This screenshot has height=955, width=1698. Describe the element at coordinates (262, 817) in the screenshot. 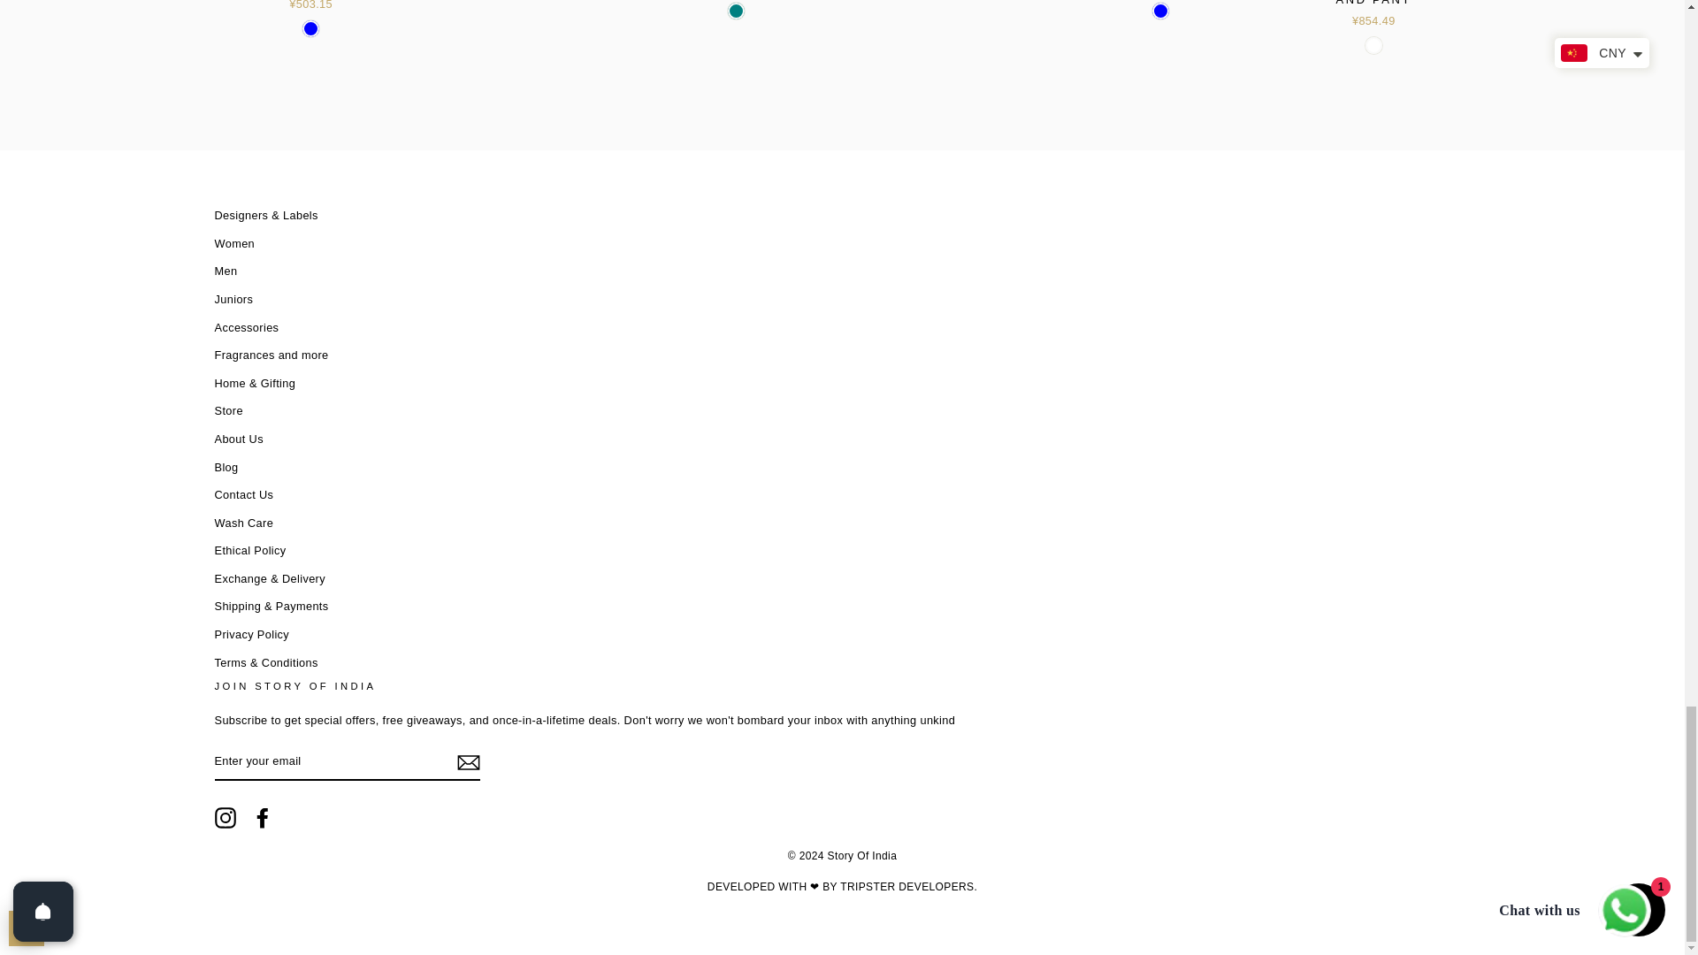

I see `Story Of India on Facebook` at that location.